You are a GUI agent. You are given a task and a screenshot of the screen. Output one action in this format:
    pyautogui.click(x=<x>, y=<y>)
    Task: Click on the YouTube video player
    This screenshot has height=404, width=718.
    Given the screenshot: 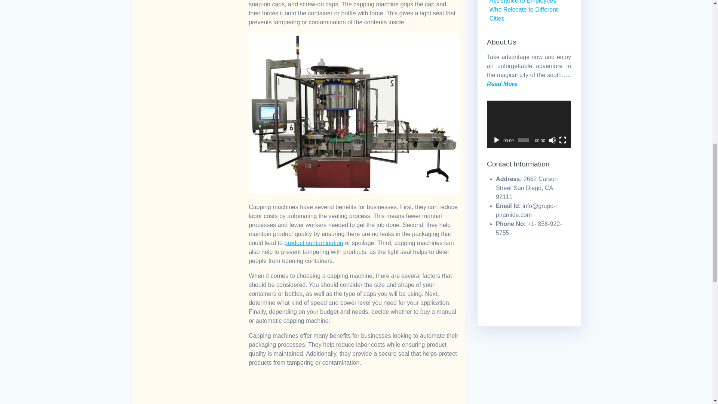 What is the action you would take?
    pyautogui.click(x=353, y=385)
    